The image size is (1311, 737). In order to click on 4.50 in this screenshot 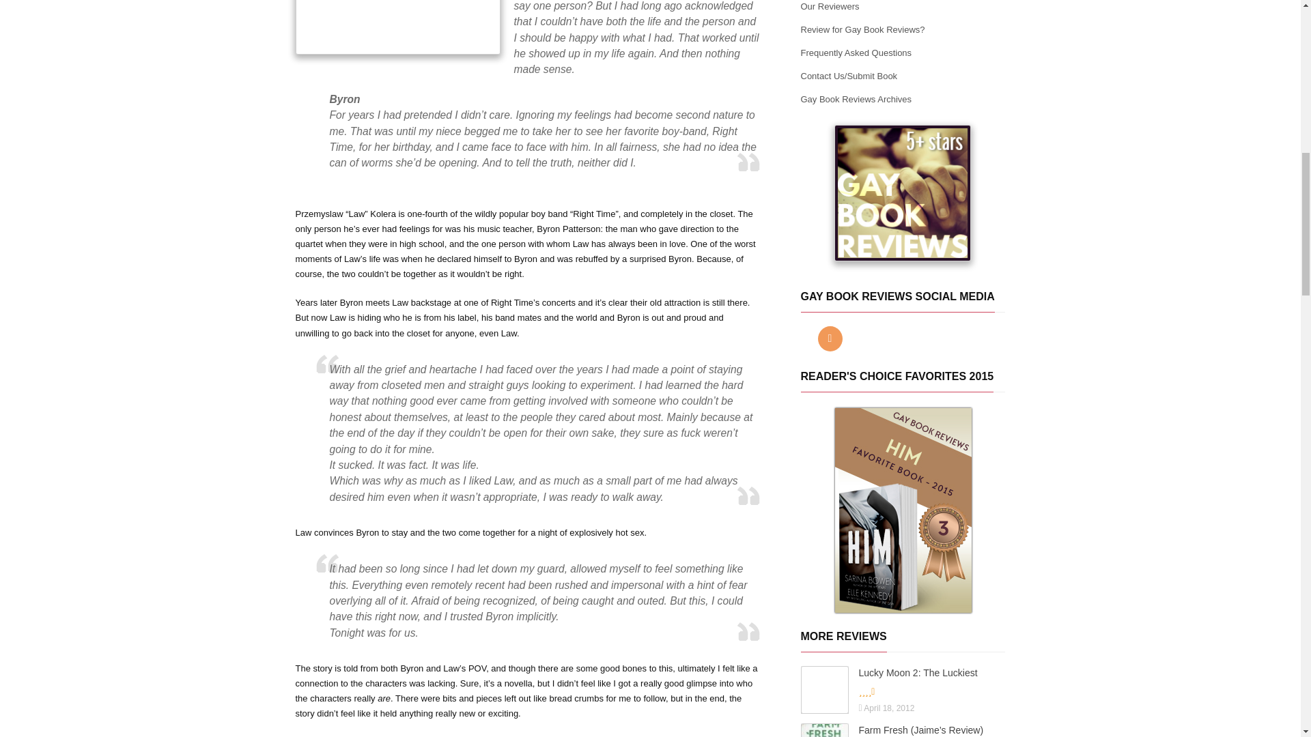, I will do `click(899, 692)`.